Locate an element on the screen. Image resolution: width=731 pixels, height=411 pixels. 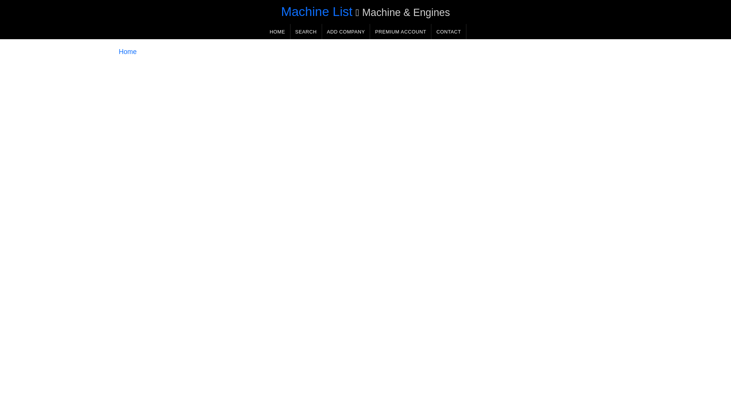
PREMIUM ACCOUNT is located at coordinates (401, 31).